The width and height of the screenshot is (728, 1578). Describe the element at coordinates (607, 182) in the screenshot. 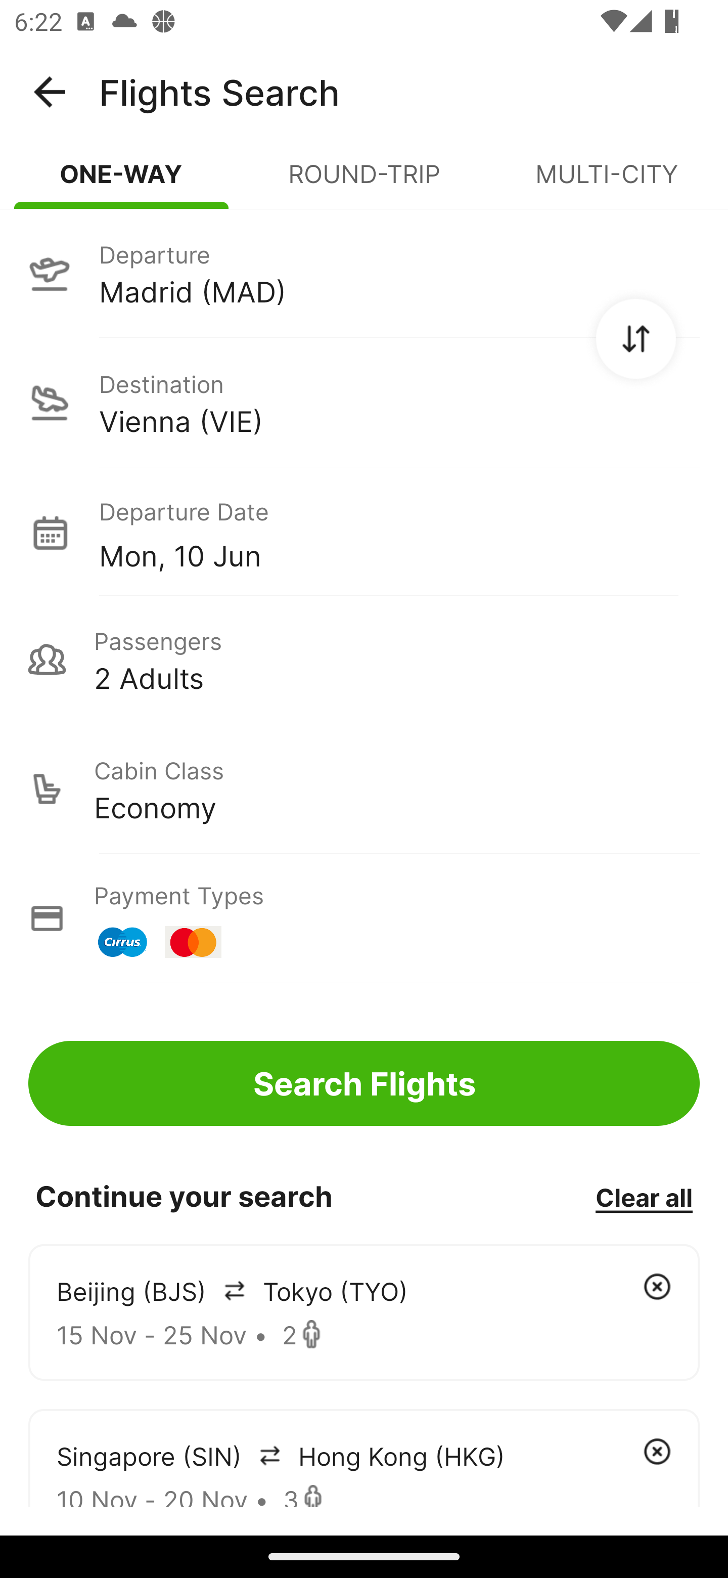

I see `MULTI-CITY` at that location.